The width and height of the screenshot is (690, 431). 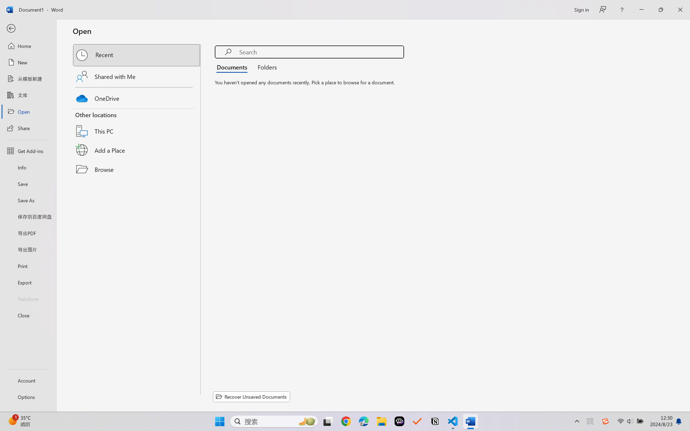 I want to click on OneDrive, so click(x=137, y=97).